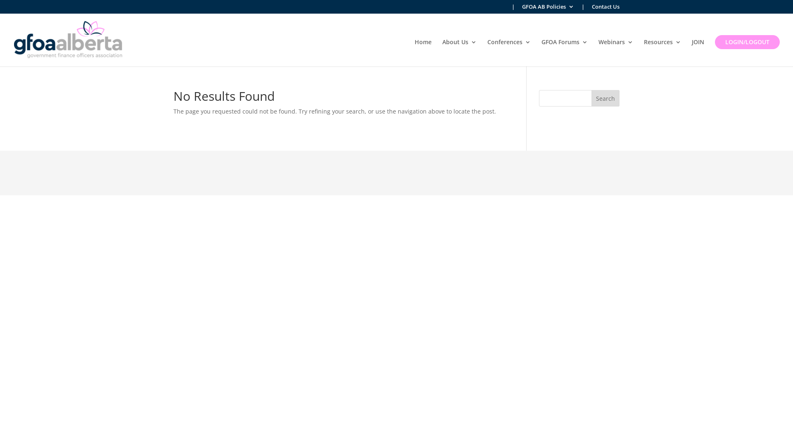  Describe the element at coordinates (423, 52) in the screenshot. I see `Home` at that location.